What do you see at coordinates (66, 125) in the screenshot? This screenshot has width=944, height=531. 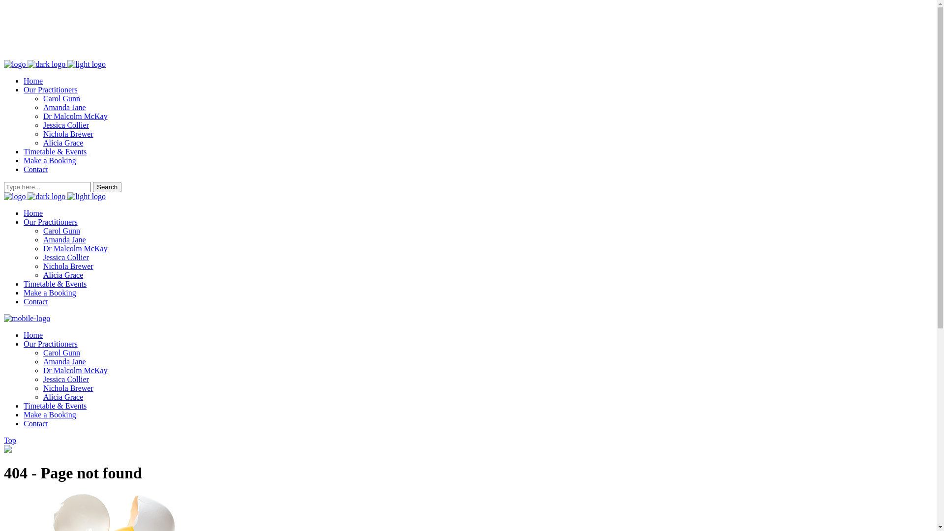 I see `Jessica Collier` at bounding box center [66, 125].